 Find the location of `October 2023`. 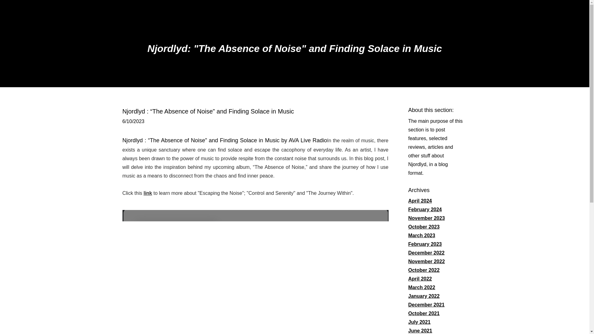

October 2023 is located at coordinates (424, 226).